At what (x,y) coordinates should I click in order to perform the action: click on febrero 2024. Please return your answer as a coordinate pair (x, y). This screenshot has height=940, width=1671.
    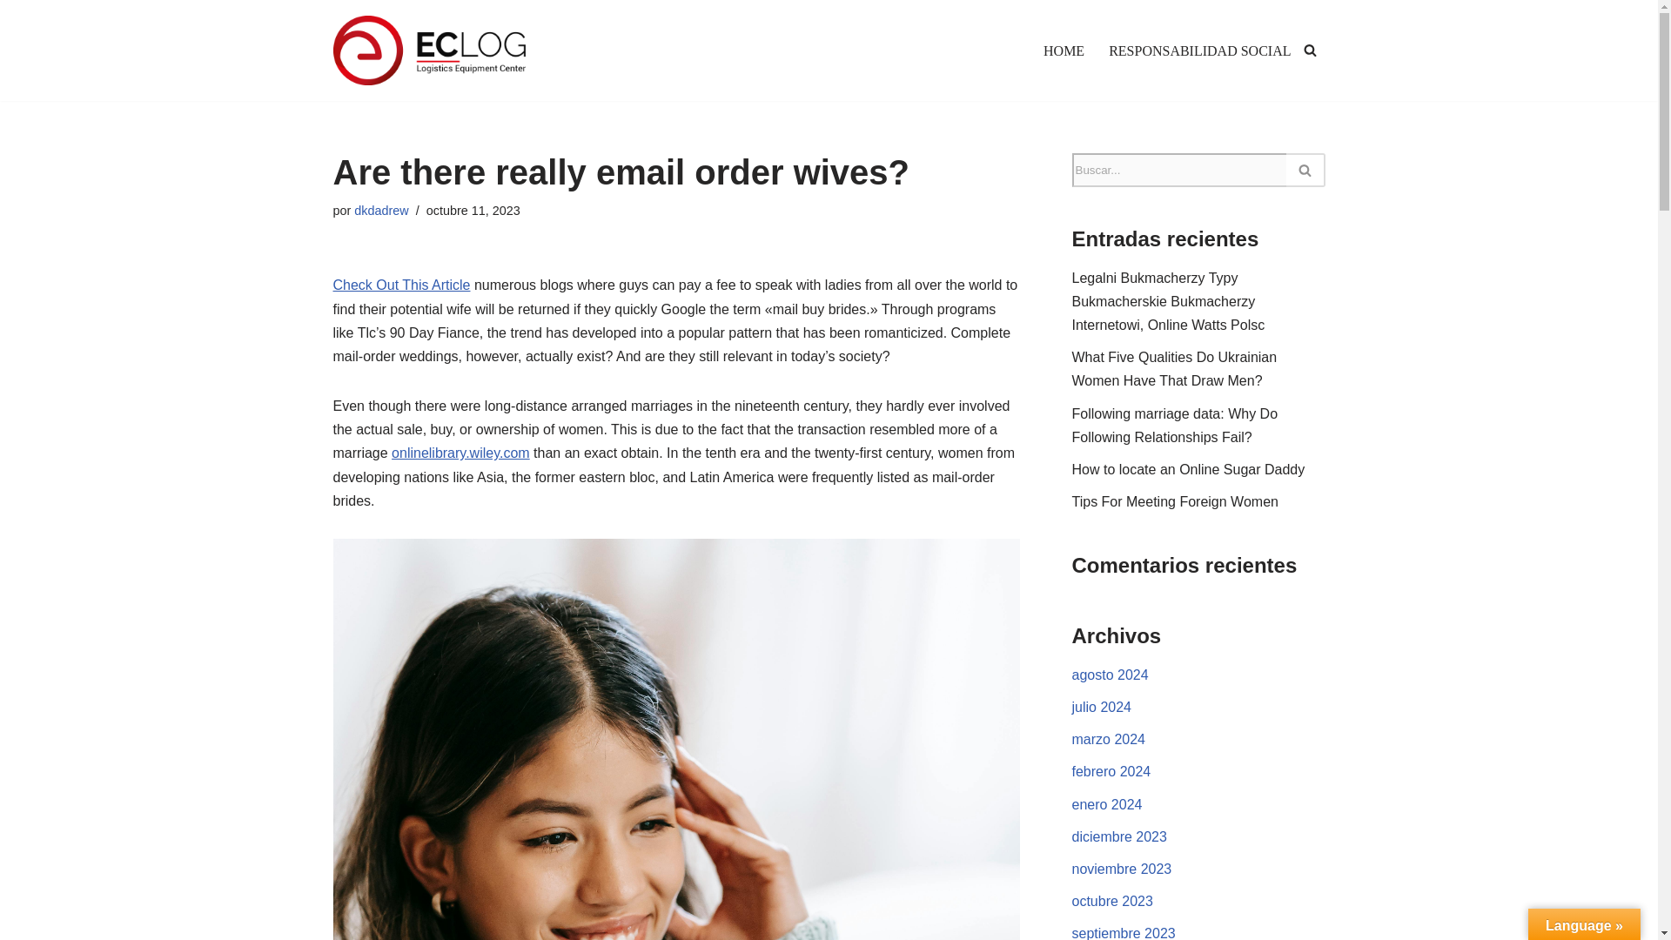
    Looking at the image, I should click on (1111, 771).